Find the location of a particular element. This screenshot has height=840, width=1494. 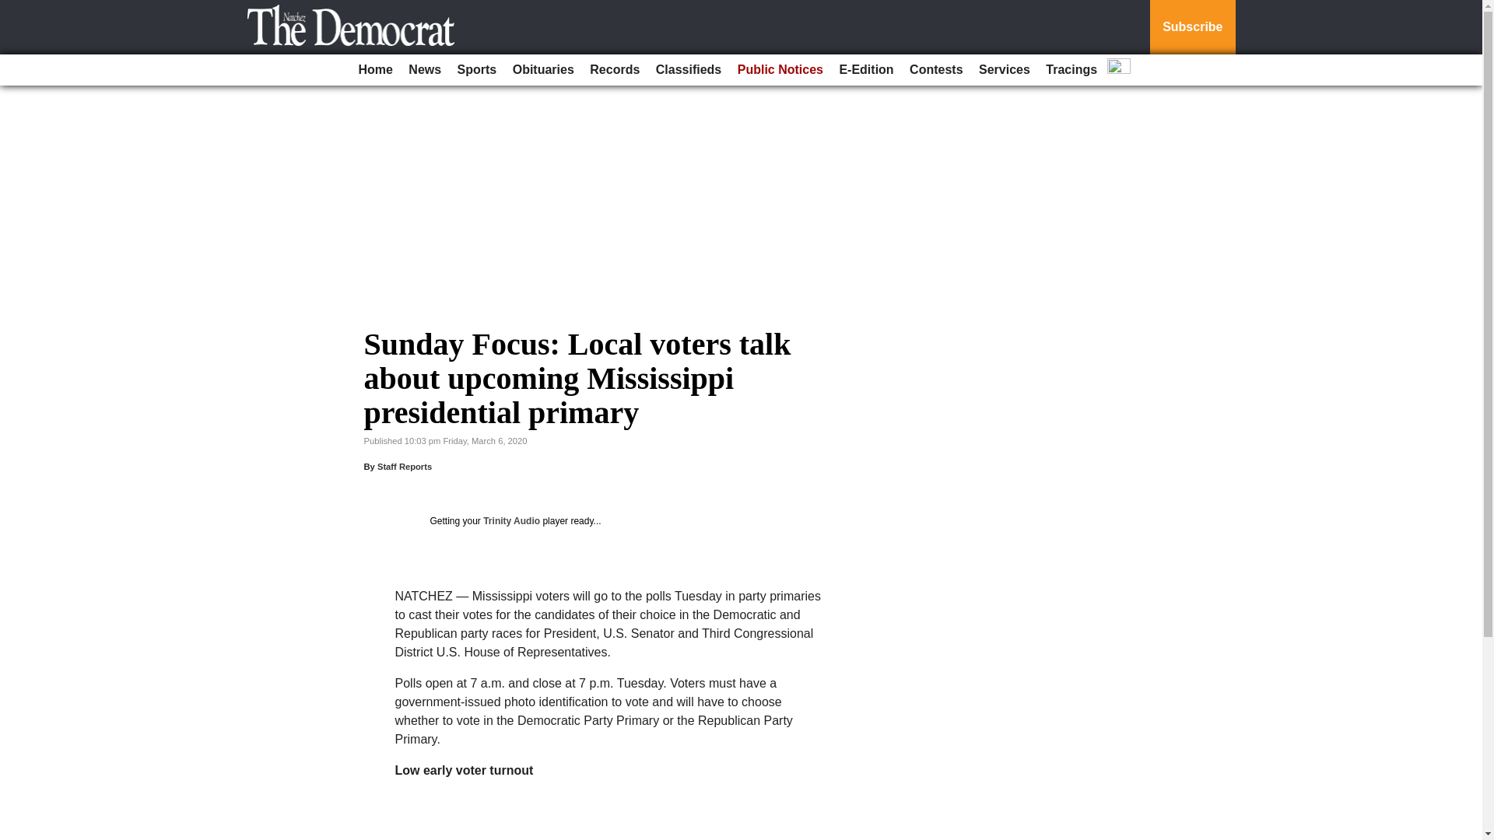

Subscribe is located at coordinates (1192, 27).